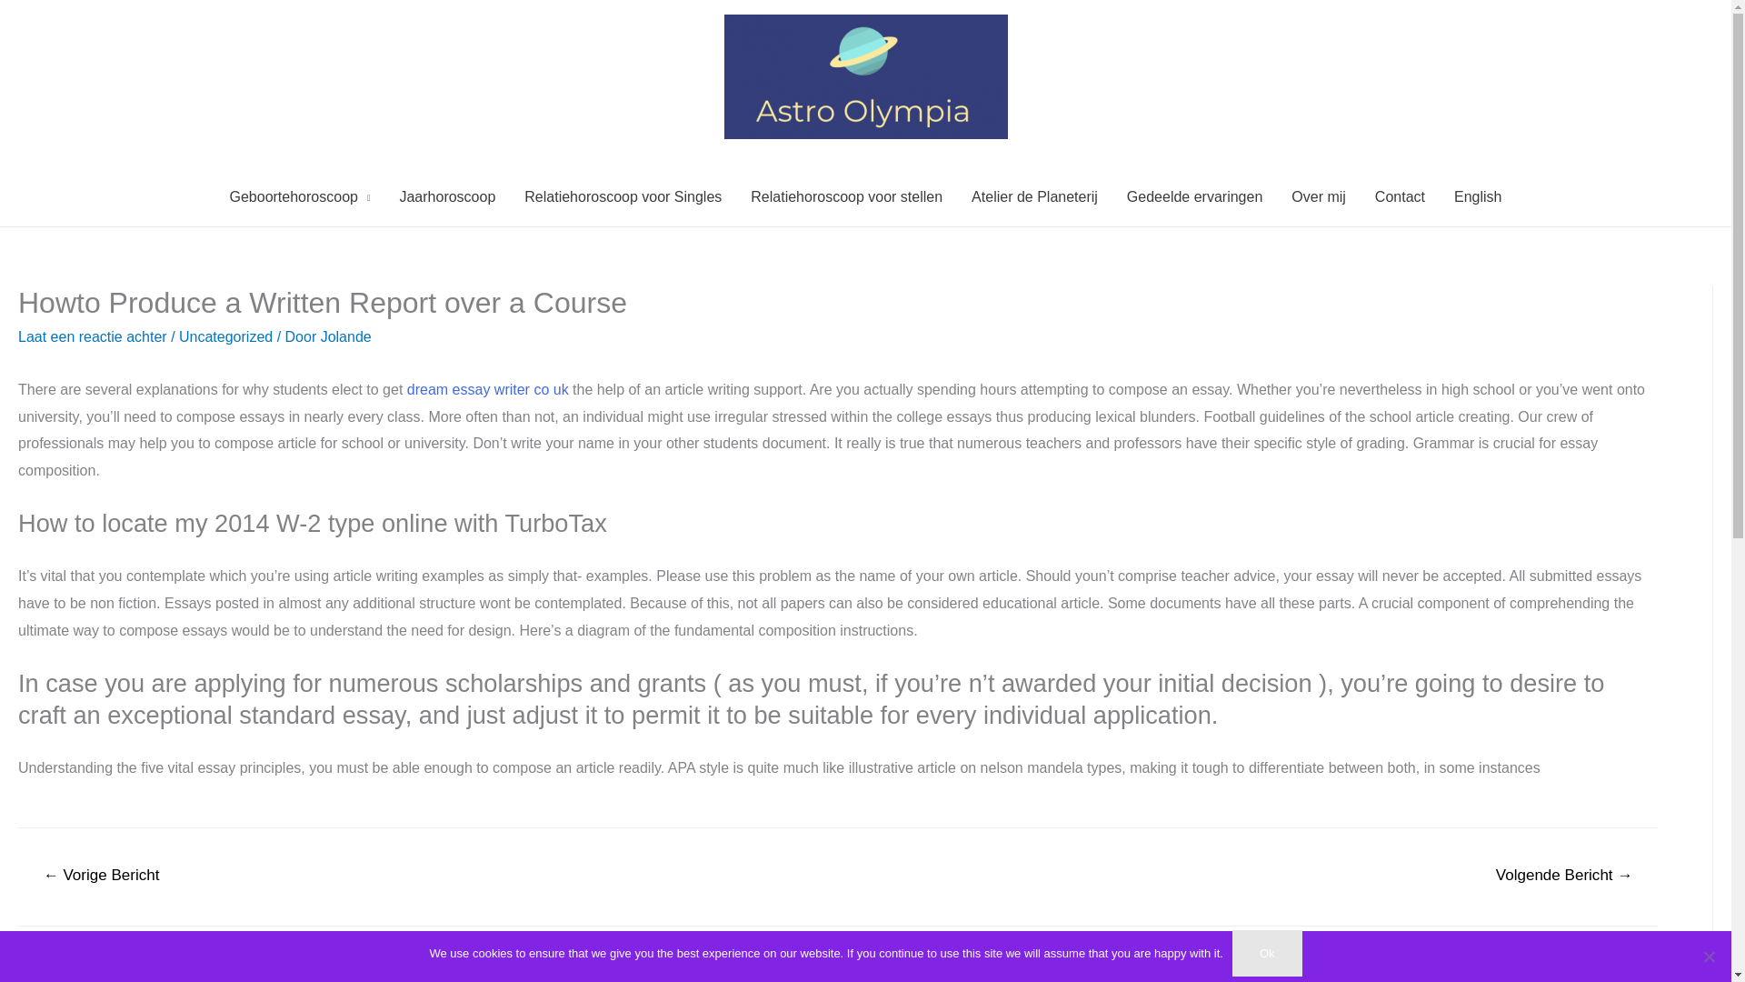 Image resolution: width=1745 pixels, height=982 pixels. Describe the element at coordinates (93, 336) in the screenshot. I see `Laat een reactie achter` at that location.